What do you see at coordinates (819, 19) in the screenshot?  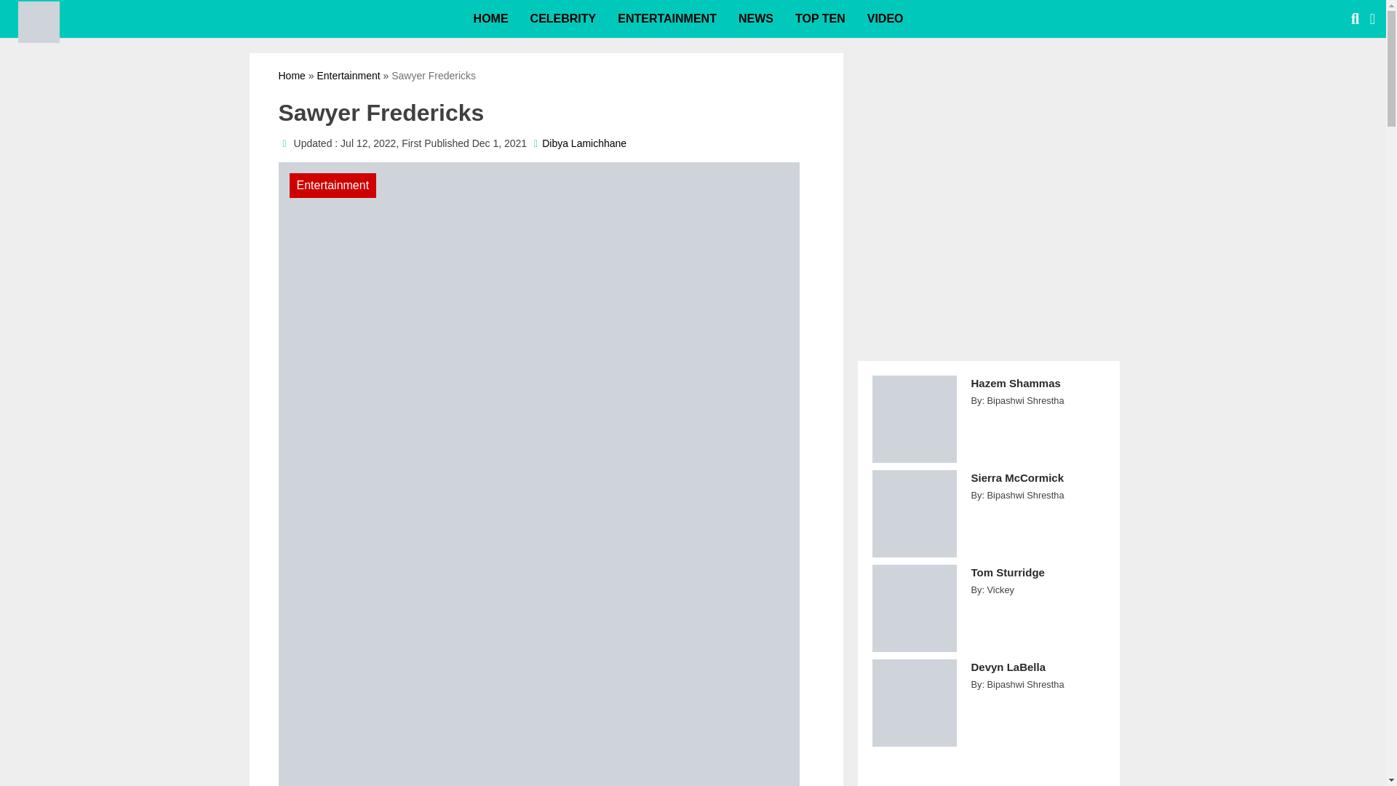 I see `TOP TEN` at bounding box center [819, 19].